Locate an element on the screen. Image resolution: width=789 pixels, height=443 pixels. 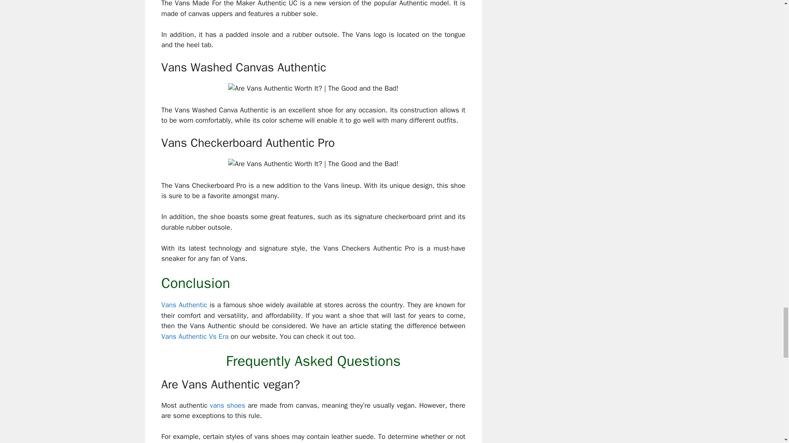
Vans Authentic Vs Era is located at coordinates (195, 336).